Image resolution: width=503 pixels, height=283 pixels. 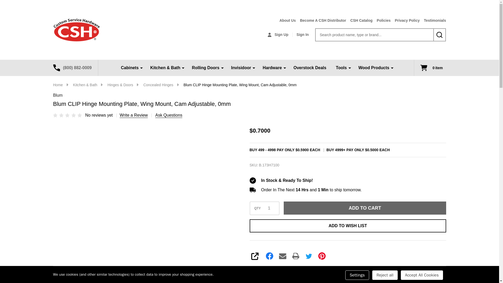 I want to click on Sign In, so click(x=303, y=35).